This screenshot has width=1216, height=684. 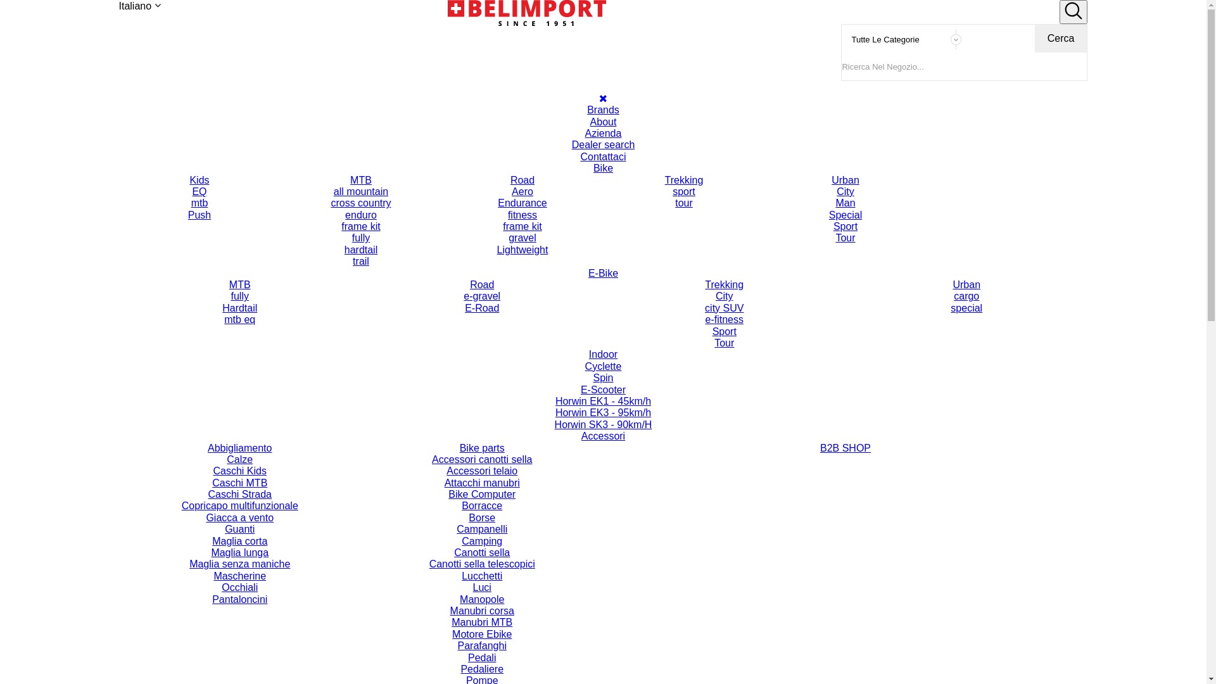 I want to click on Borracce, so click(x=483, y=506).